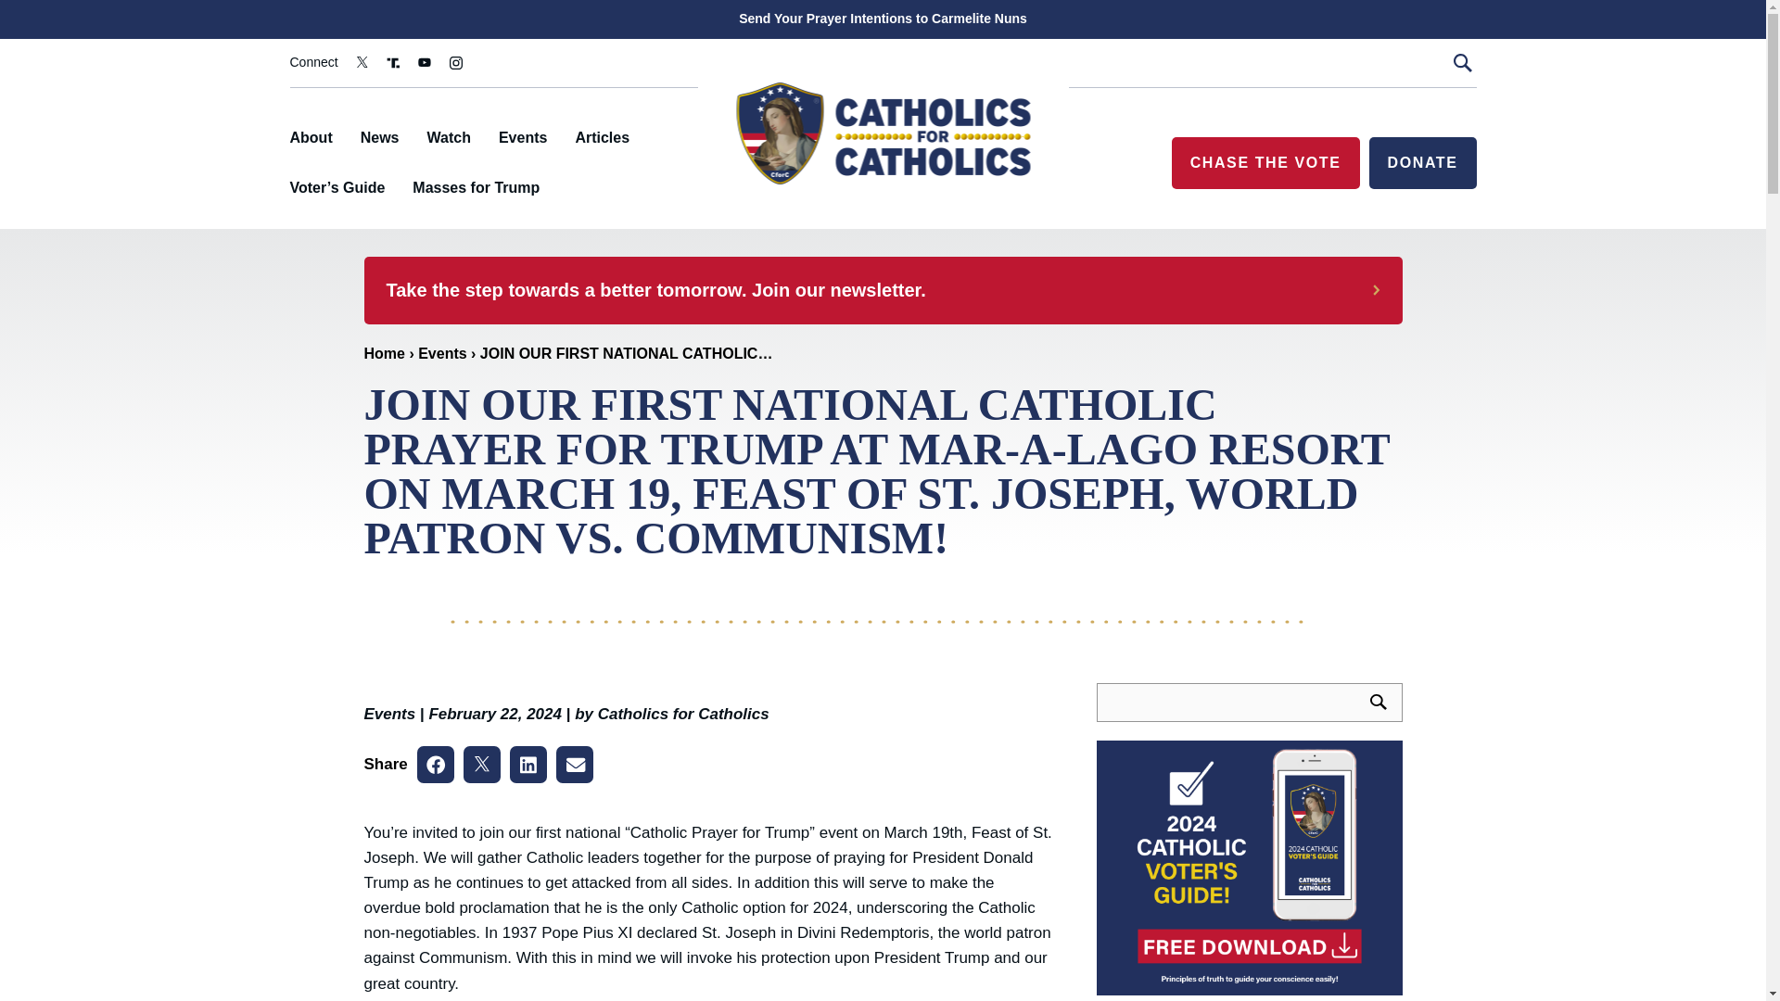 The width and height of the screenshot is (1780, 1001). What do you see at coordinates (383, 352) in the screenshot?
I see `Home` at bounding box center [383, 352].